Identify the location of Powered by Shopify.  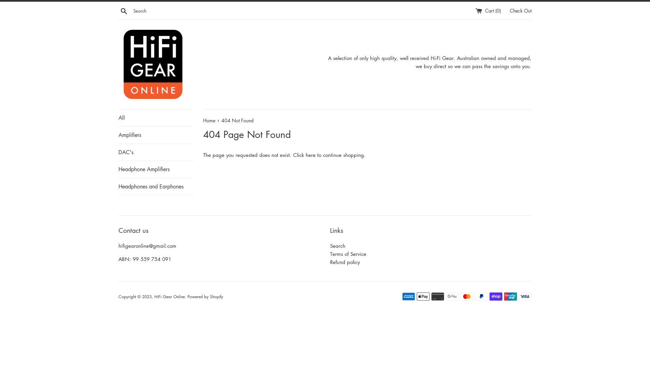
(205, 297).